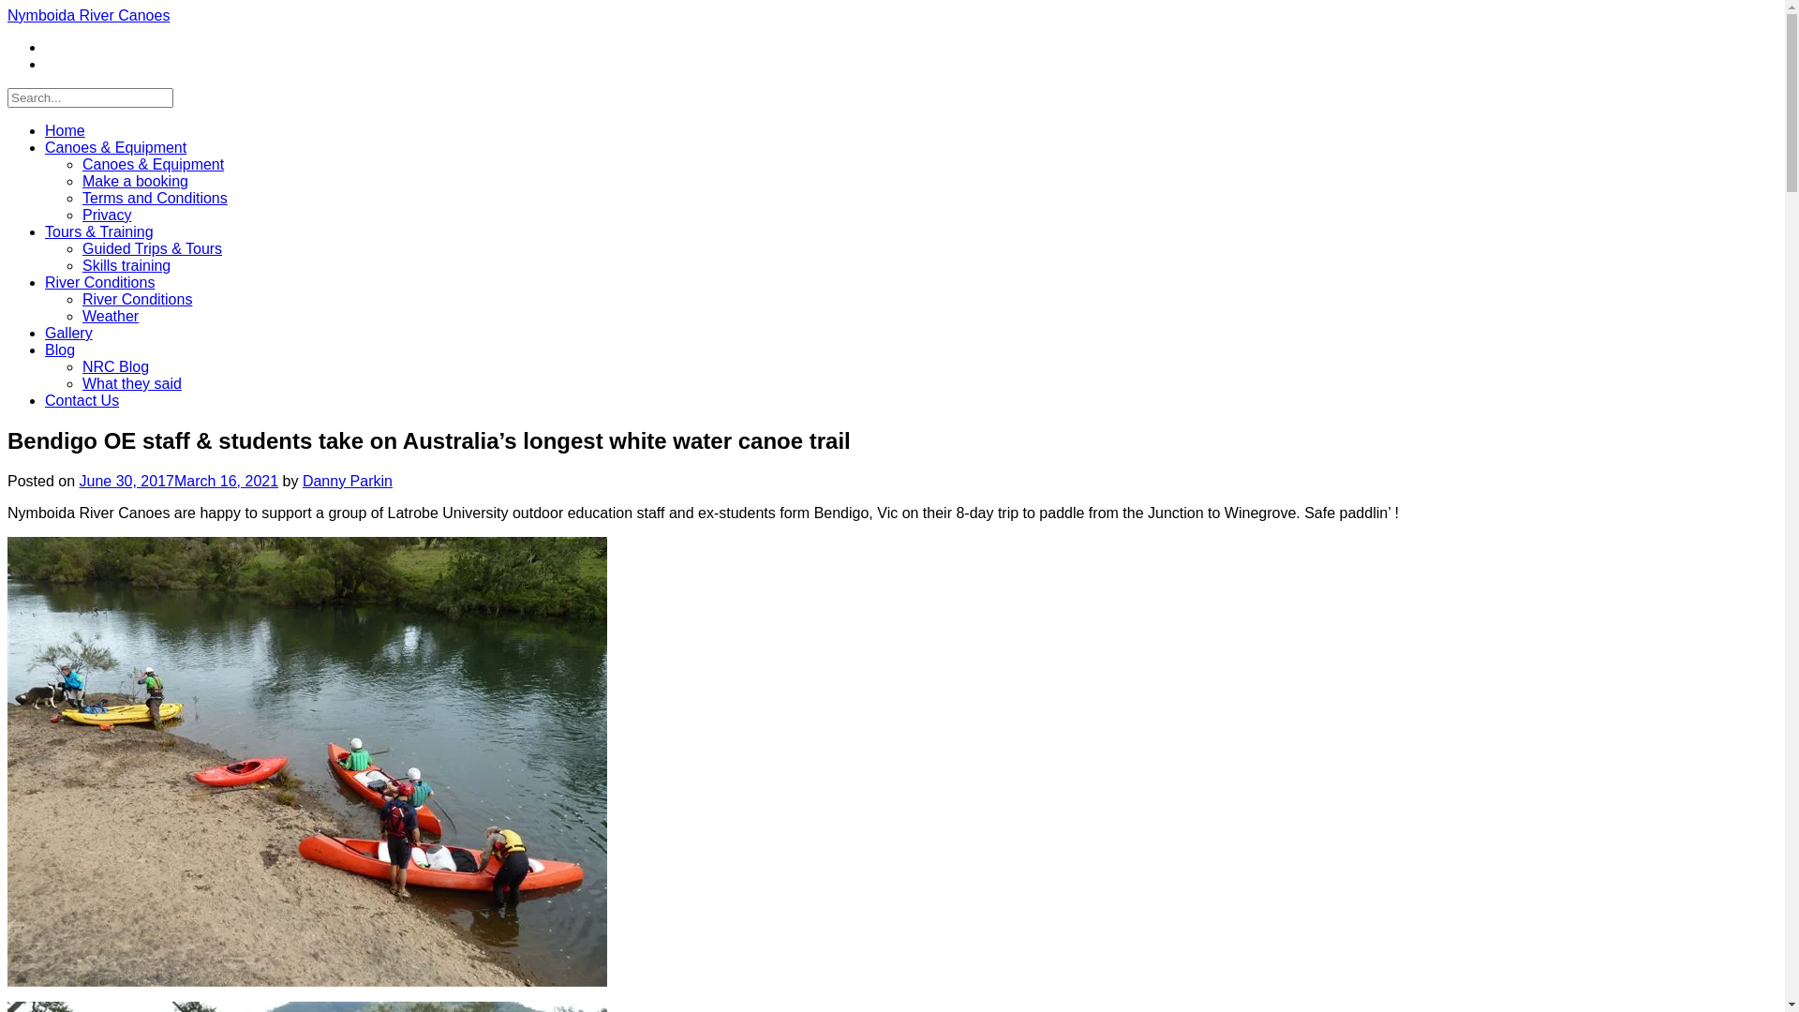 This screenshot has width=1799, height=1012. Describe the element at coordinates (107, 216) in the screenshot. I see `Privacy` at that location.